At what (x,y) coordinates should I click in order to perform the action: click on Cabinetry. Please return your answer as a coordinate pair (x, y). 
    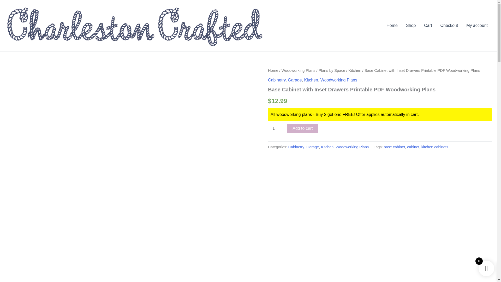
    Looking at the image, I should click on (296, 147).